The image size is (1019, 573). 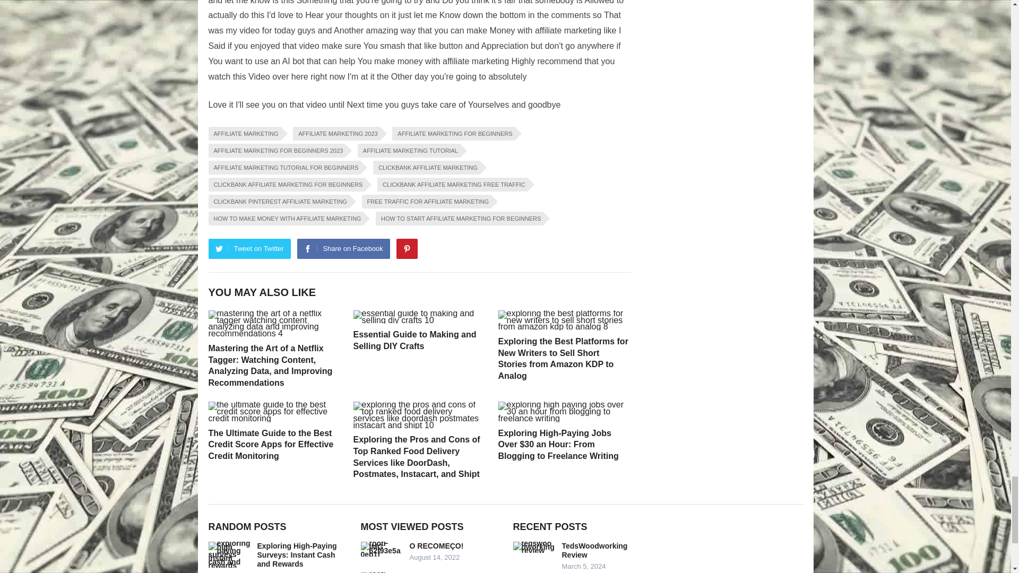 What do you see at coordinates (336, 133) in the screenshot?
I see `AFFILIATE MARKETING 2023` at bounding box center [336, 133].